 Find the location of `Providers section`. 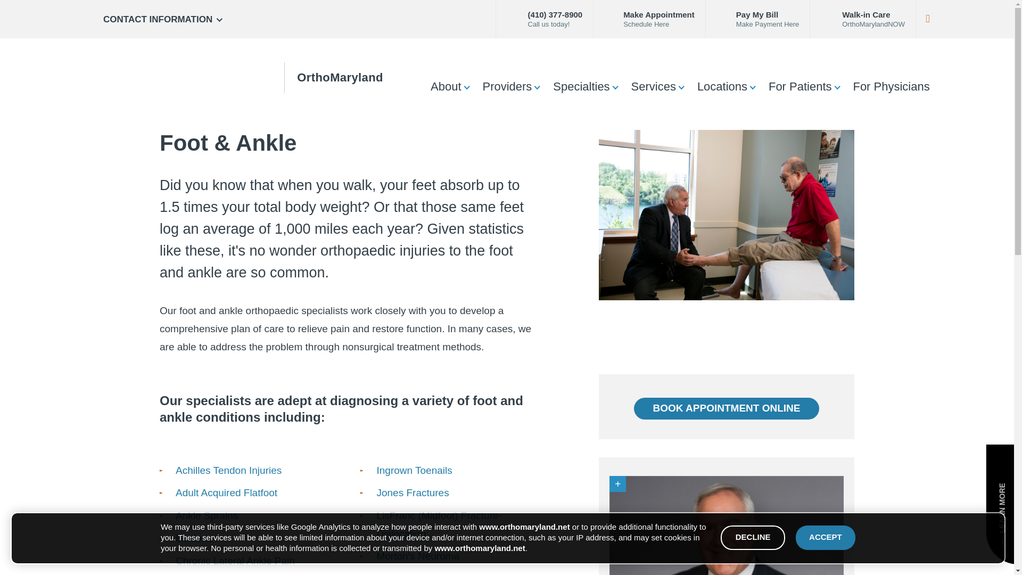

Providers section is located at coordinates (537, 86).